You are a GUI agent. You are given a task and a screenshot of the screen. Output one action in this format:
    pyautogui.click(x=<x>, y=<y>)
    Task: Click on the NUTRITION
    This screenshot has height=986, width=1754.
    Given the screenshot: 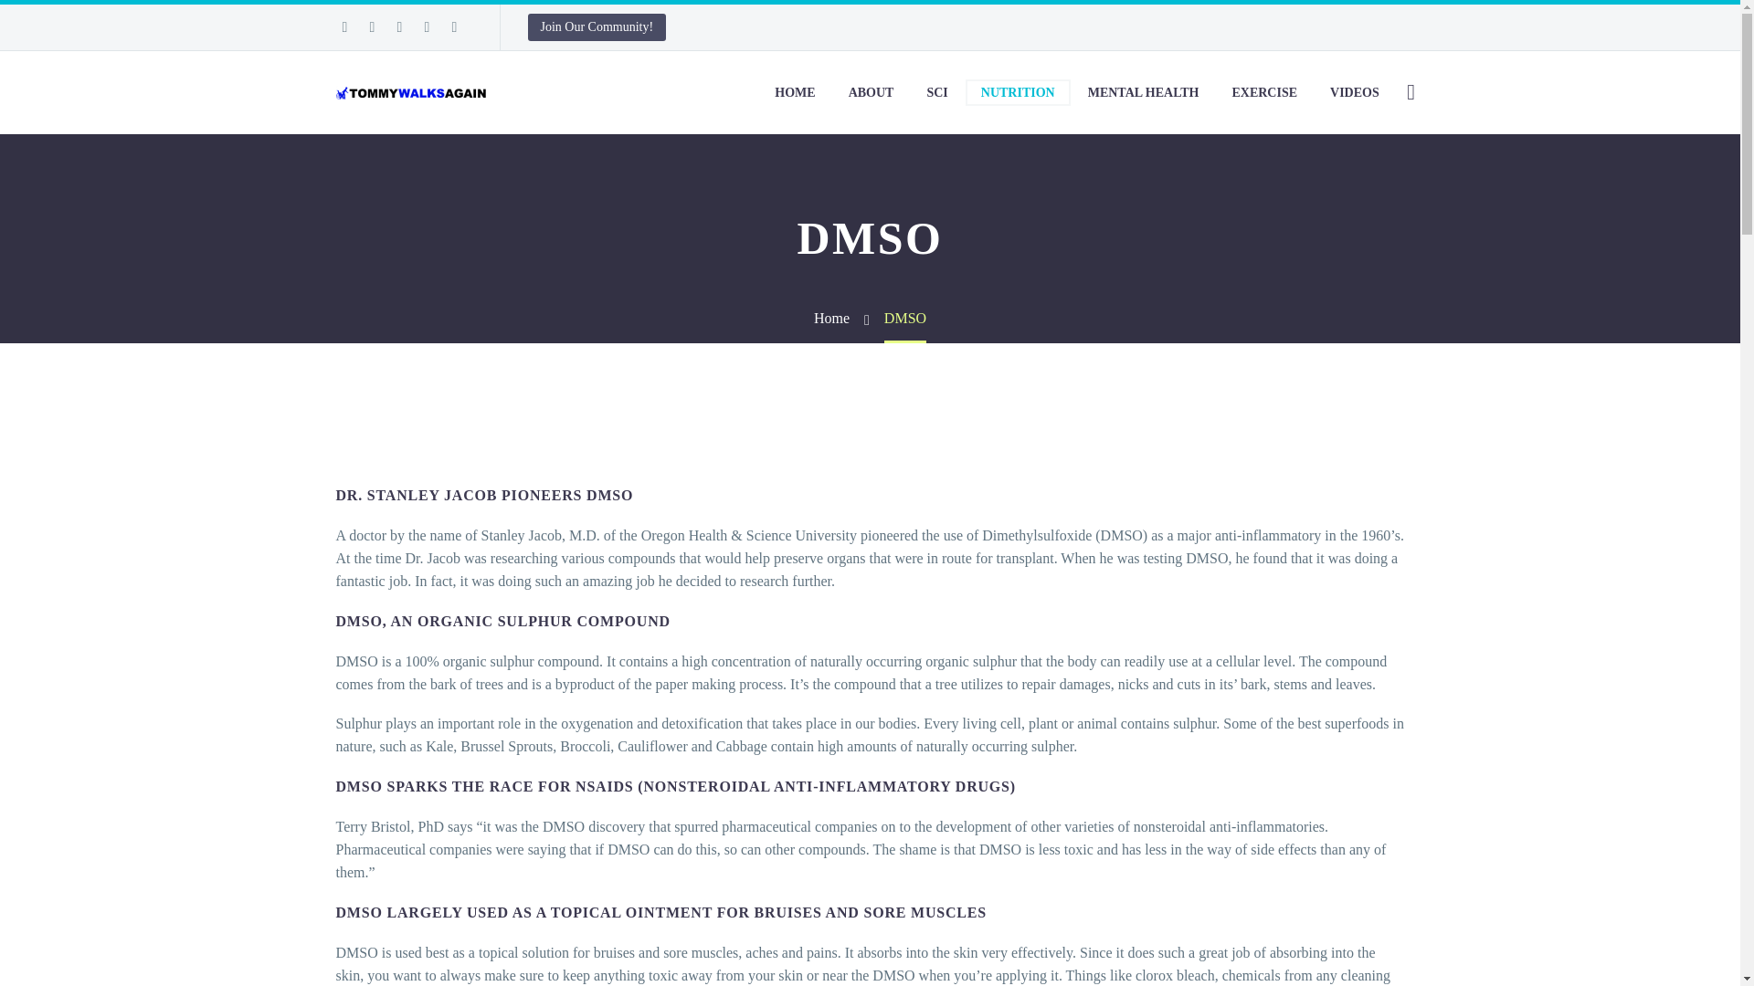 What is the action you would take?
    pyautogui.click(x=1018, y=92)
    